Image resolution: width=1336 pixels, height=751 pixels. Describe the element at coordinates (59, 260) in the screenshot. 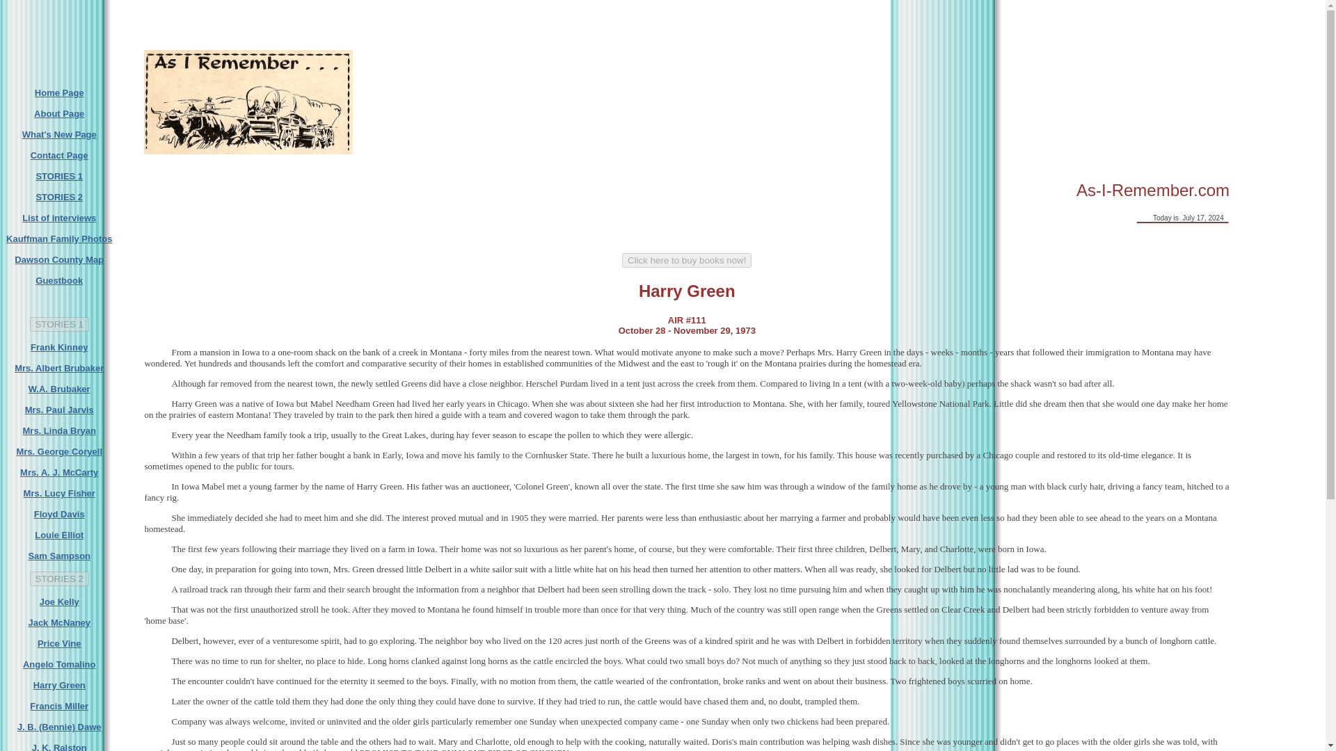

I see `Dawson County Map` at that location.